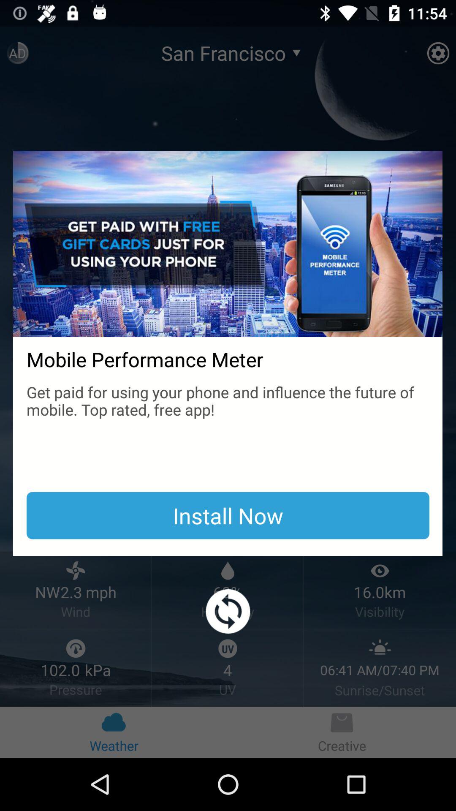 This screenshot has height=811, width=456. Describe the element at coordinates (228, 515) in the screenshot. I see `press the item below the get paid for item` at that location.